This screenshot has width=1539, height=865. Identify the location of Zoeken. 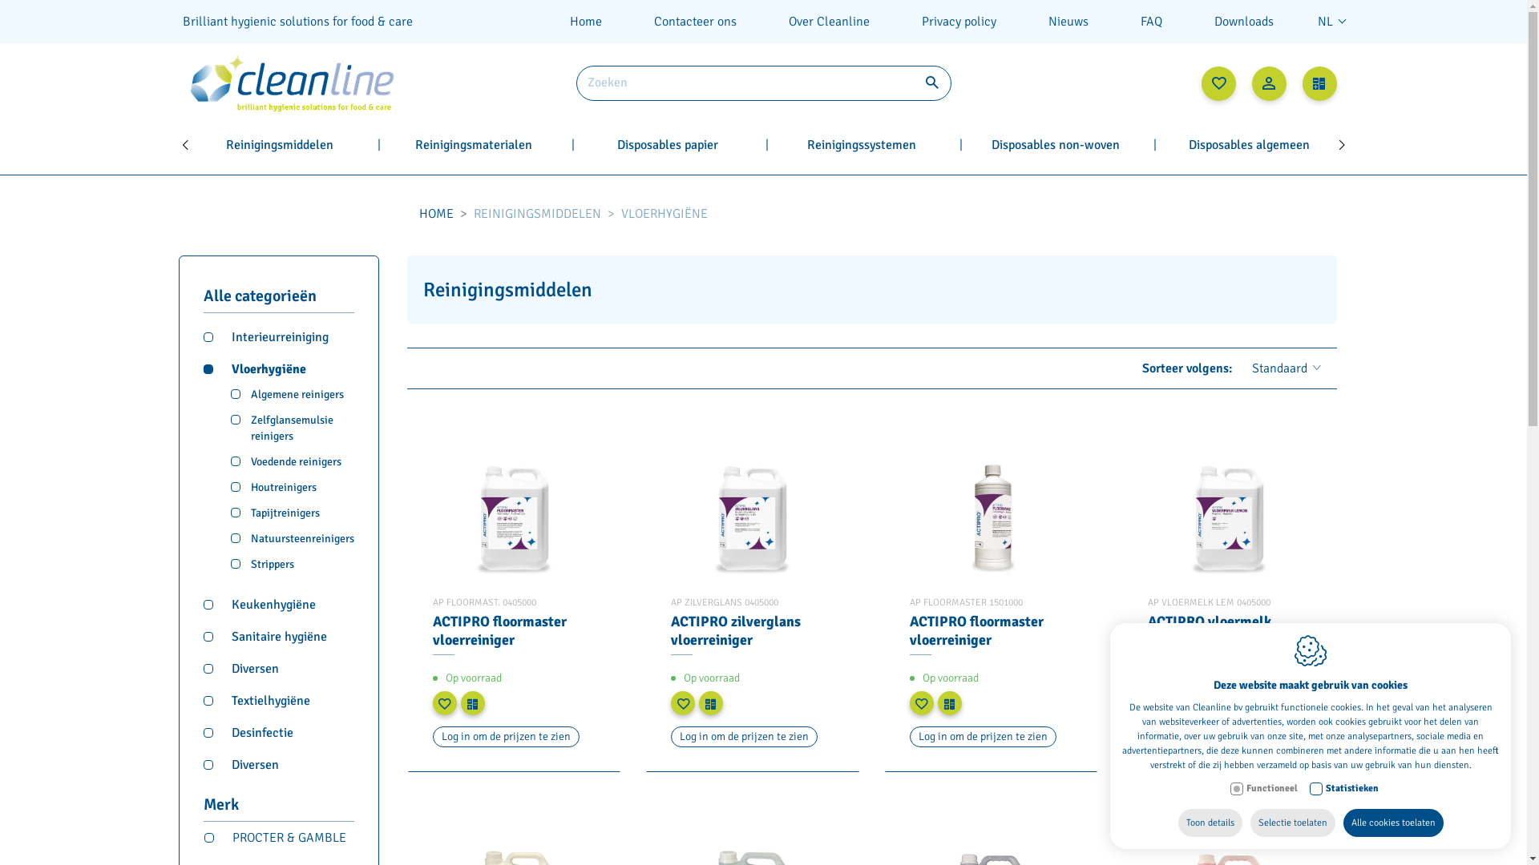
(931, 83).